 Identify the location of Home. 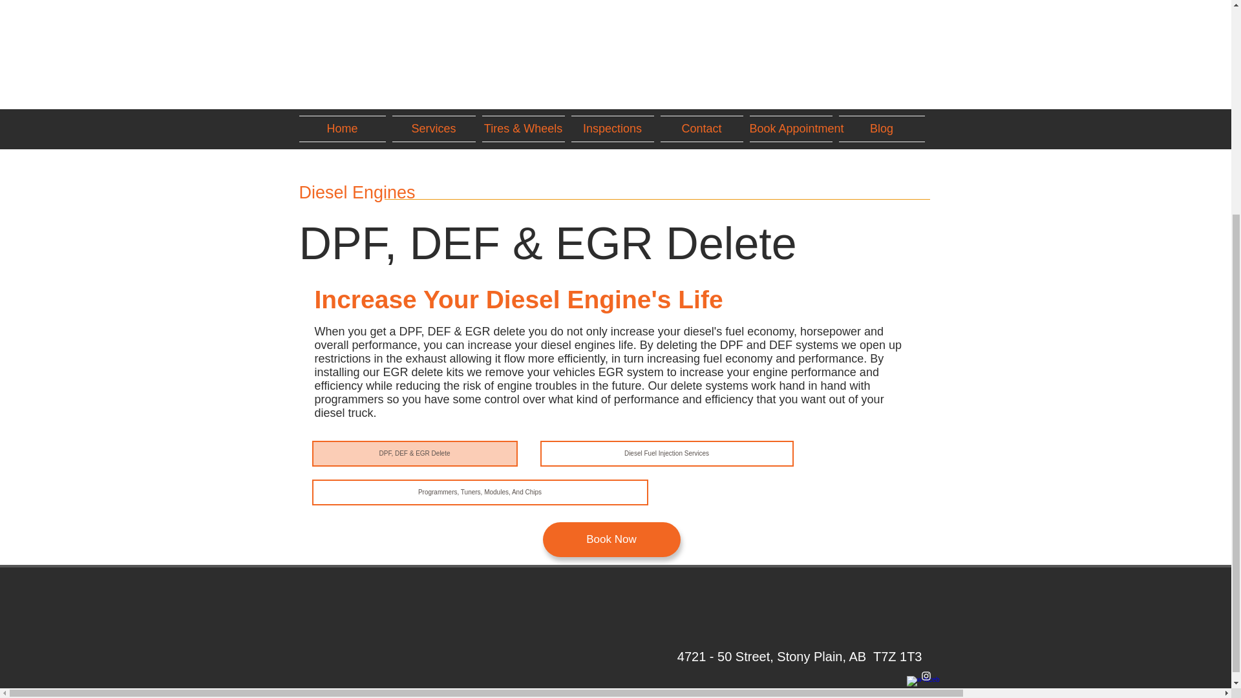
(343, 129).